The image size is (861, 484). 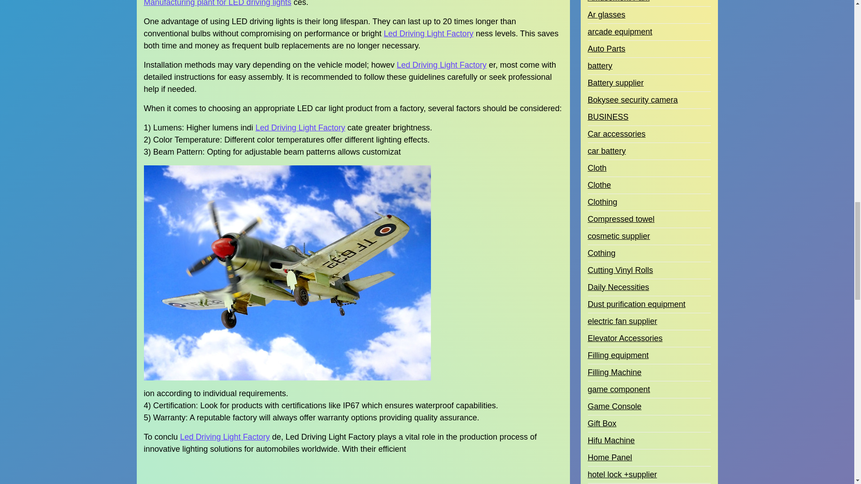 What do you see at coordinates (225, 437) in the screenshot?
I see `Led Driving Light Factory` at bounding box center [225, 437].